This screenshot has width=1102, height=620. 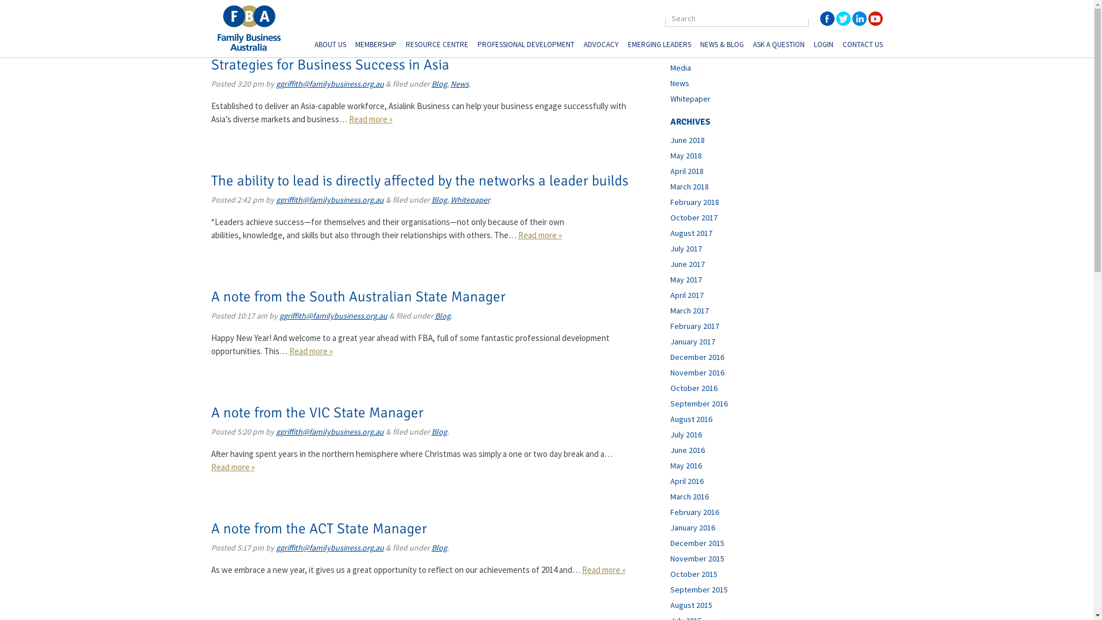 What do you see at coordinates (687, 171) in the screenshot?
I see `April 2018` at bounding box center [687, 171].